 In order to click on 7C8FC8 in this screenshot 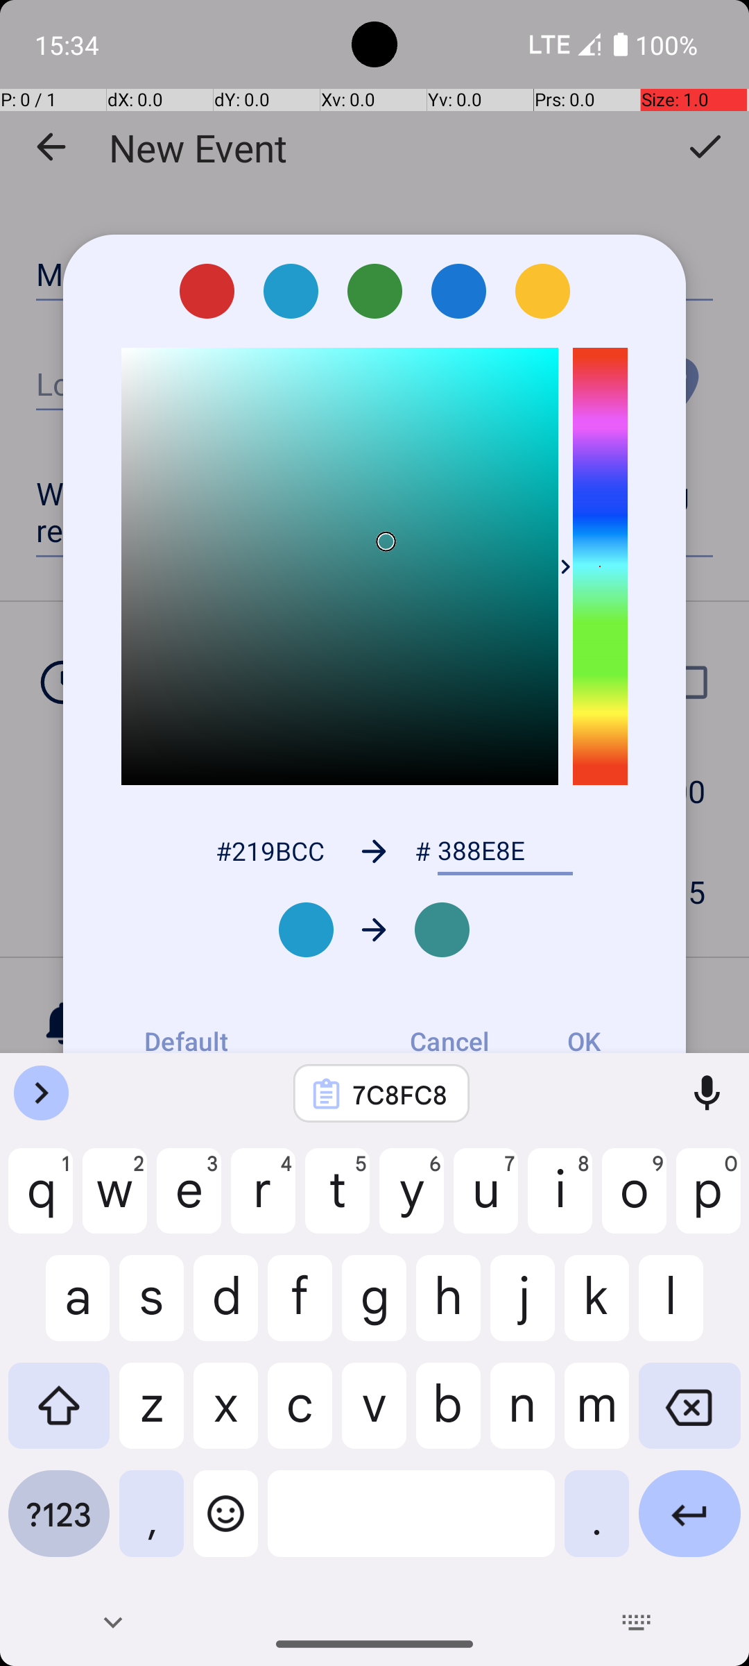, I will do `click(399, 1094)`.